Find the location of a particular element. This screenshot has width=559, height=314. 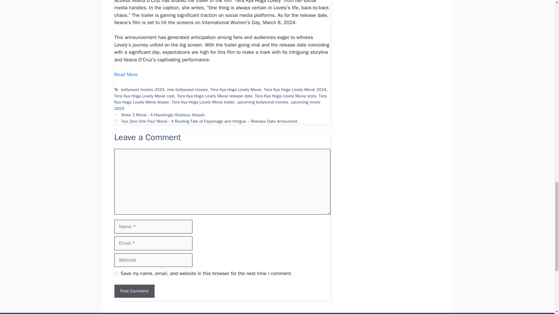

Tera Kya Hoga Lovely Movie story is located at coordinates (285, 96).